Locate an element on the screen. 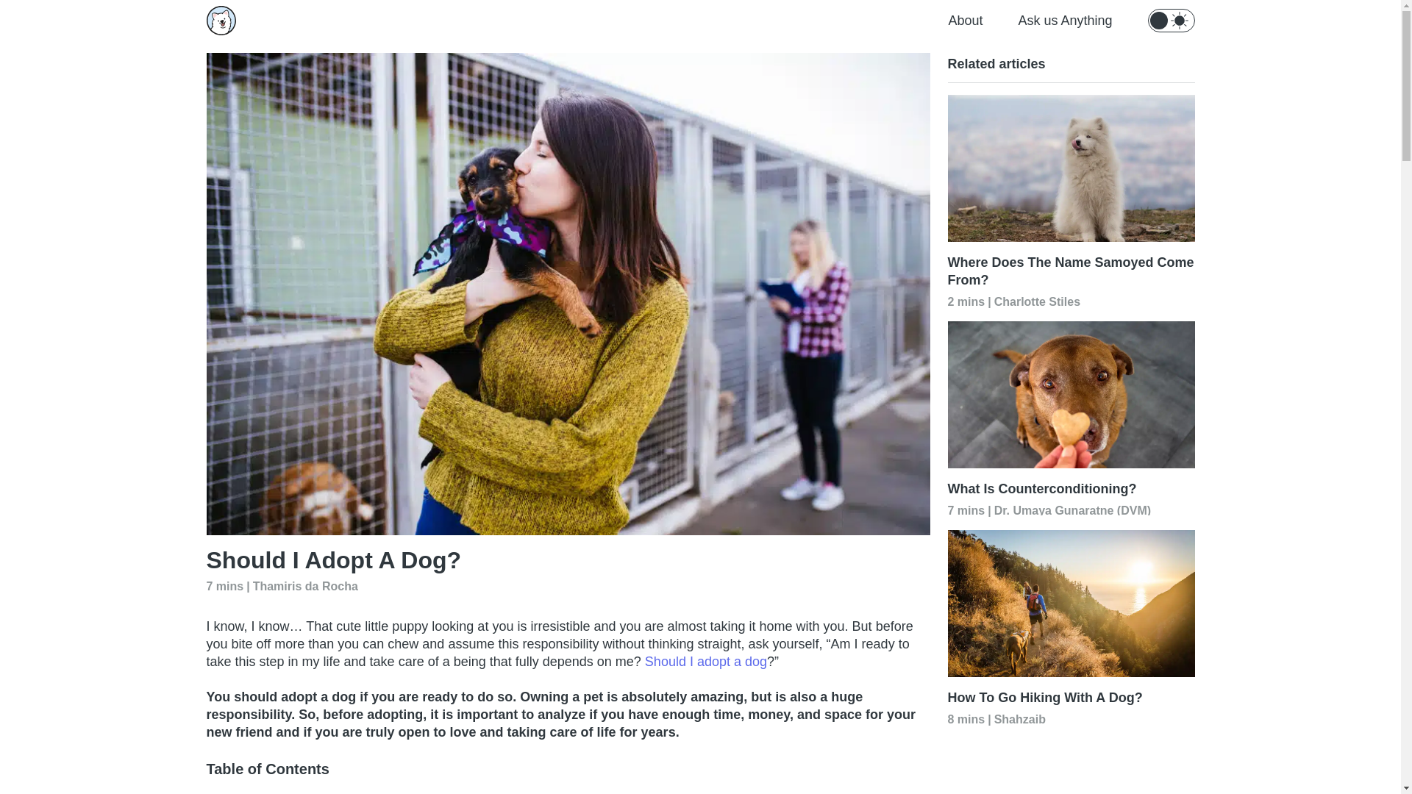 This screenshot has width=1412, height=794. 7 minutes reading time is located at coordinates (966, 510).